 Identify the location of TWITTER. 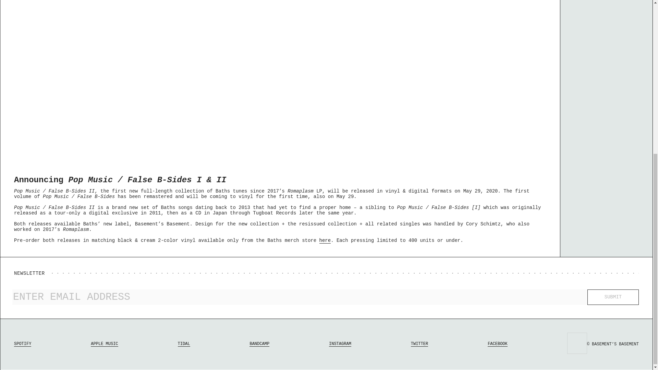
(419, 344).